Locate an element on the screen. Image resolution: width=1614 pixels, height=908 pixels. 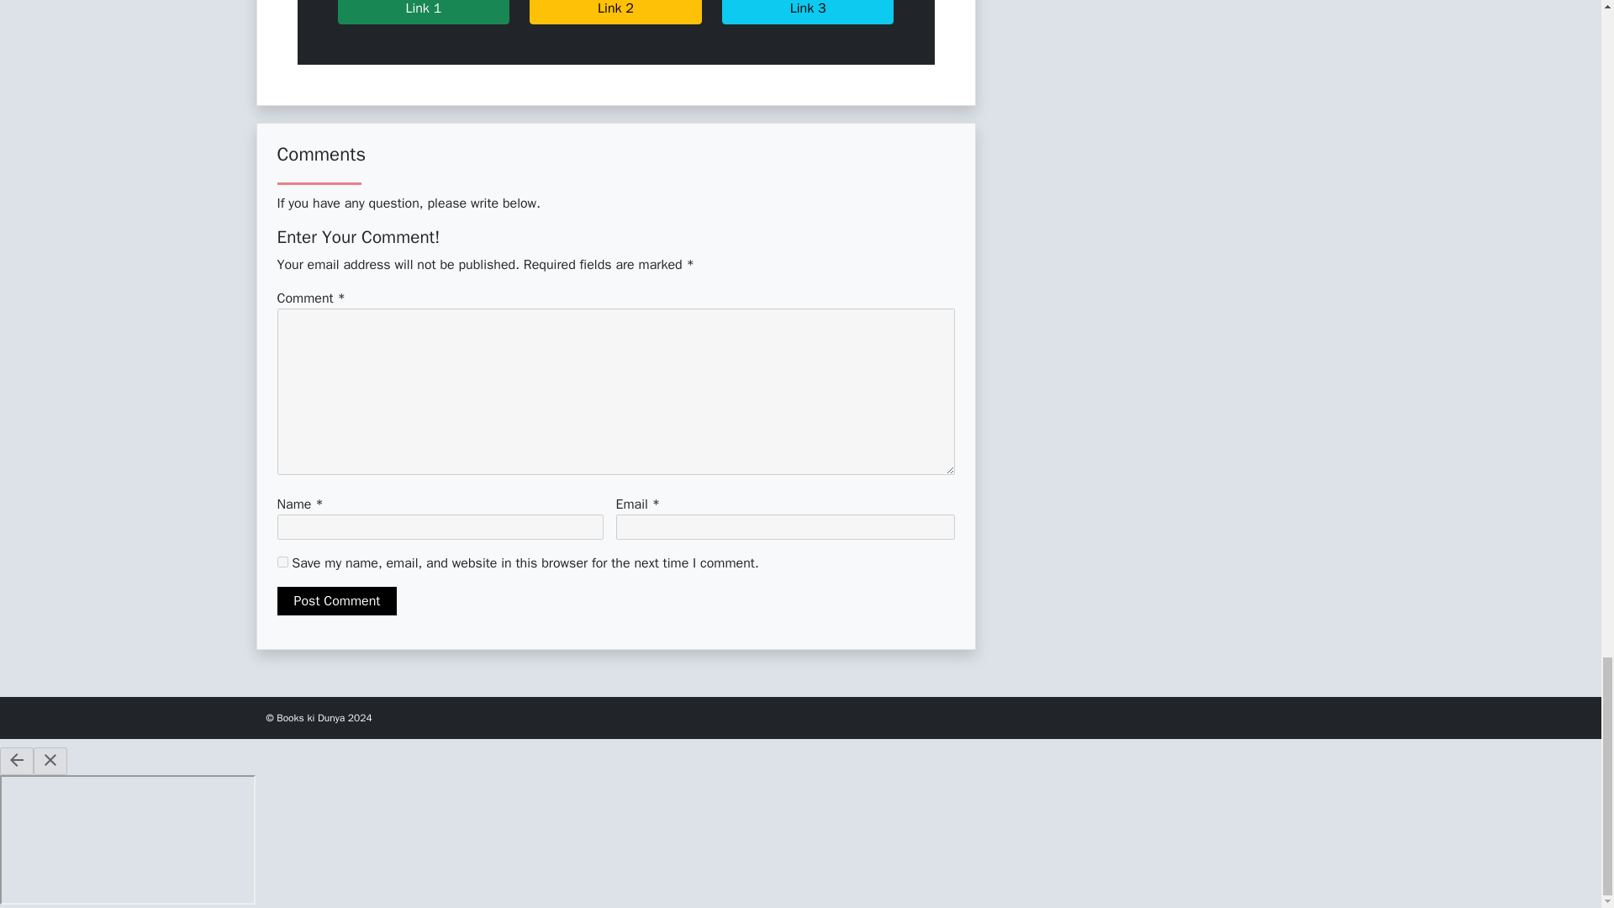
Link 2 is located at coordinates (615, 12).